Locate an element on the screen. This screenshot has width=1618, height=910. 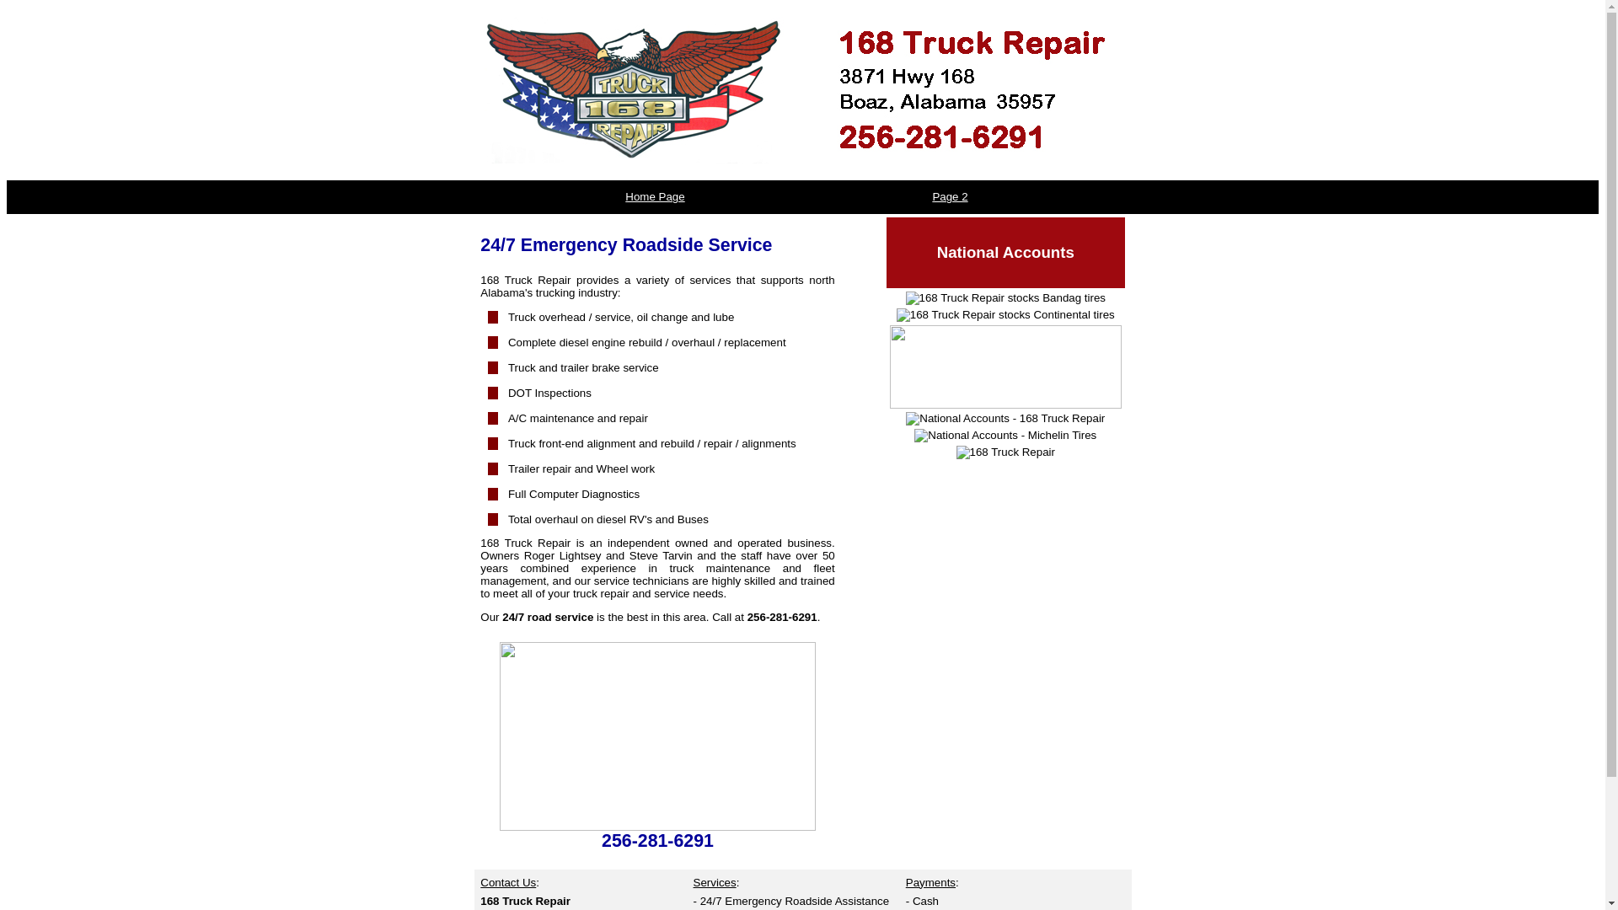
Page 2 is located at coordinates (950, 197).